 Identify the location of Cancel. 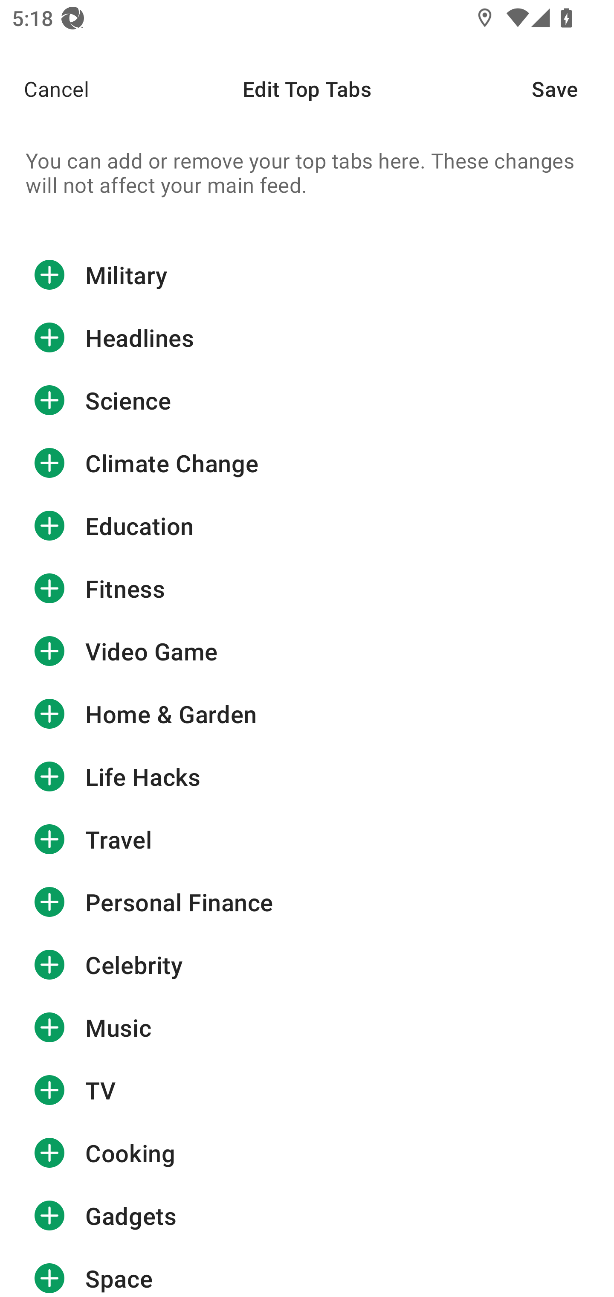
(44, 89).